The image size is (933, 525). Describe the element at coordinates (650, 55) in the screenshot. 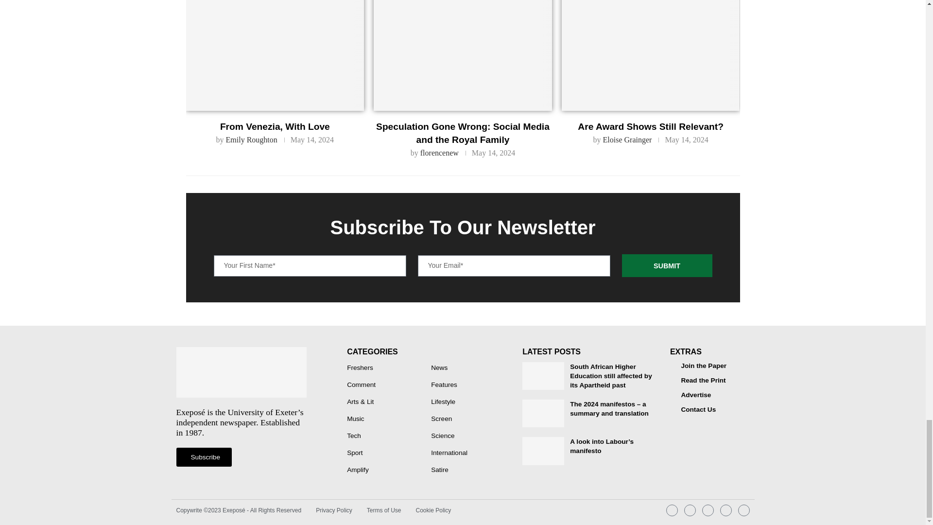

I see `Are Award Shows Still Relevant?` at that location.